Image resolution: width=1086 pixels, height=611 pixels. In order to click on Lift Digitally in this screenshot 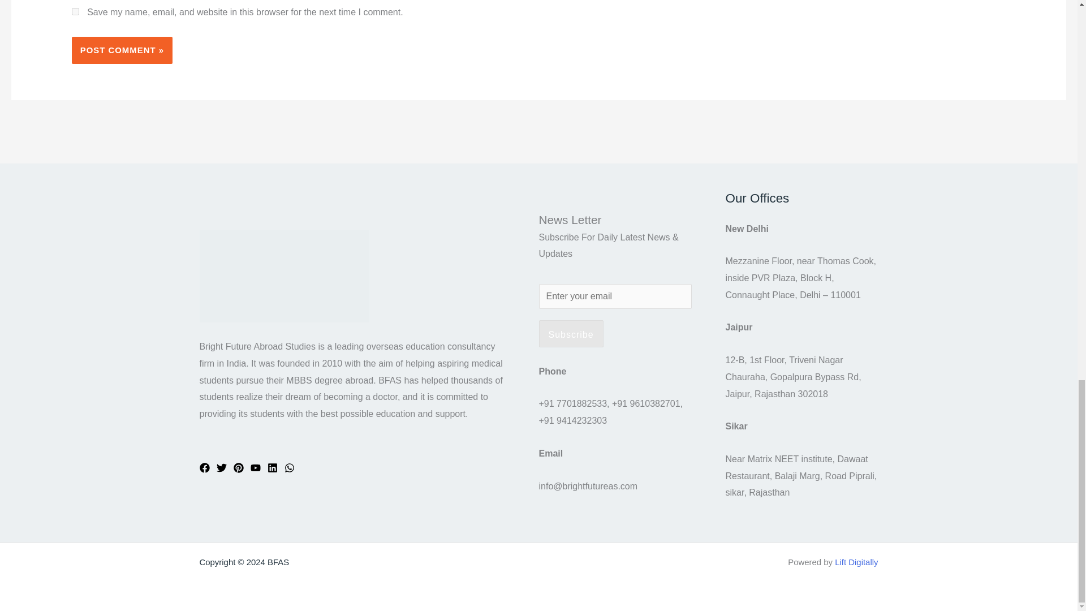, I will do `click(856, 562)`.